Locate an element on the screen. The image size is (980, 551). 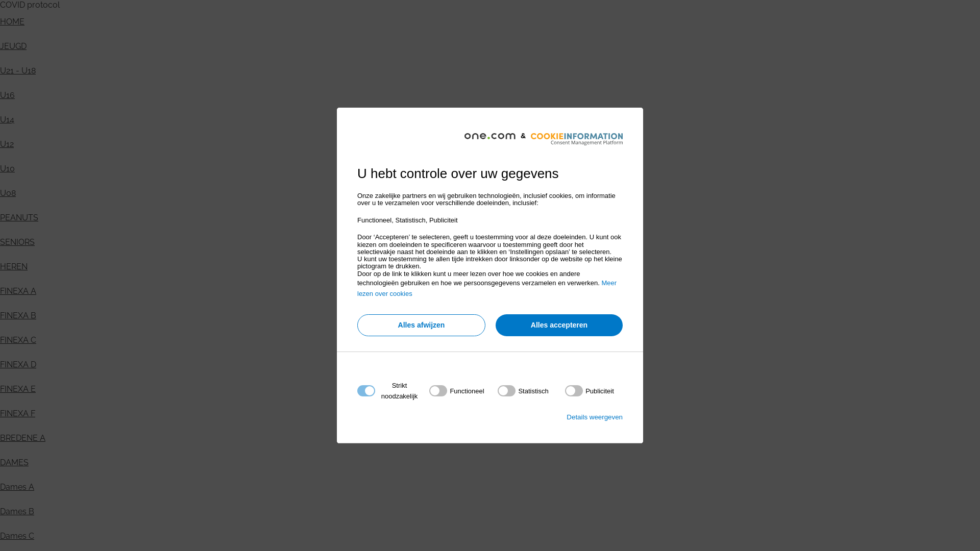
DAMES is located at coordinates (14, 462).